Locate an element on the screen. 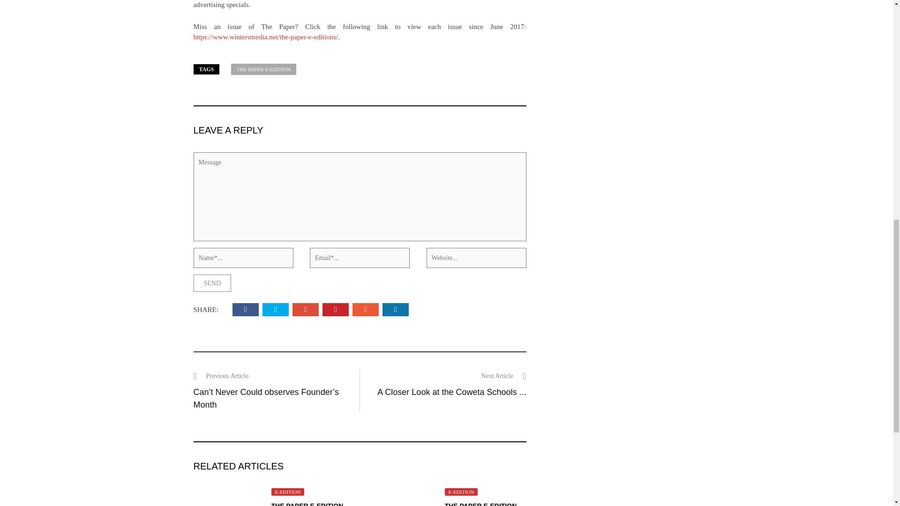 The width and height of the screenshot is (900, 506). View all posts tagged The Paper E-Edition is located at coordinates (263, 69).